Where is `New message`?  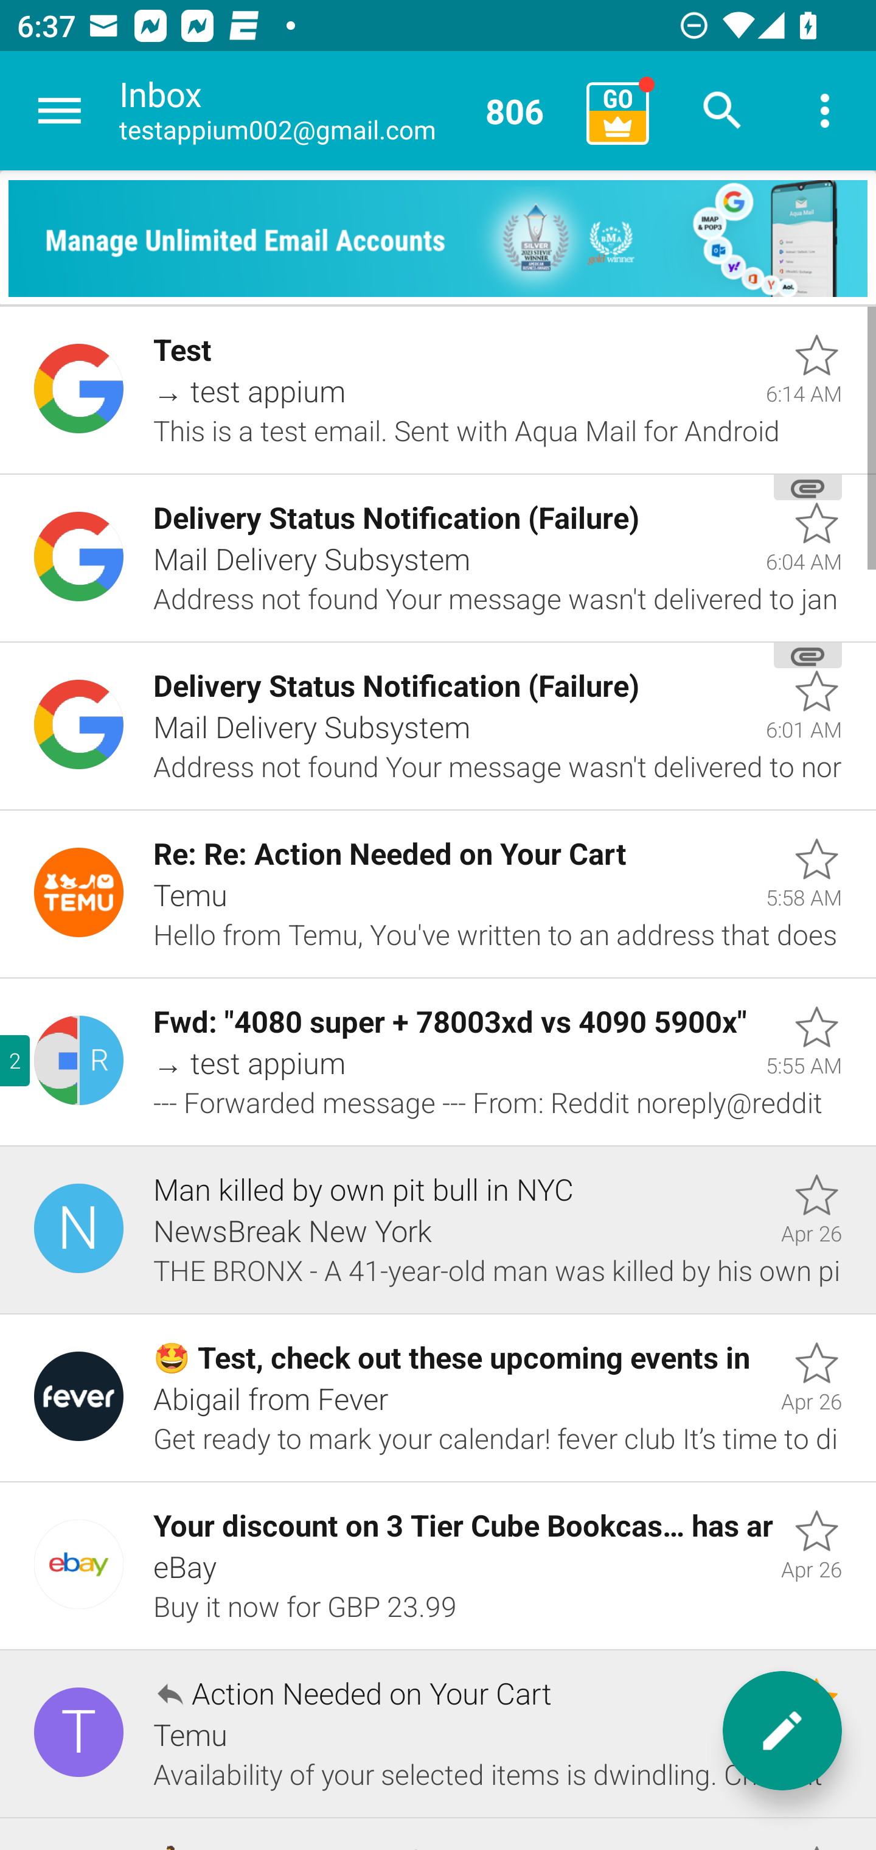
New message is located at coordinates (782, 1731).